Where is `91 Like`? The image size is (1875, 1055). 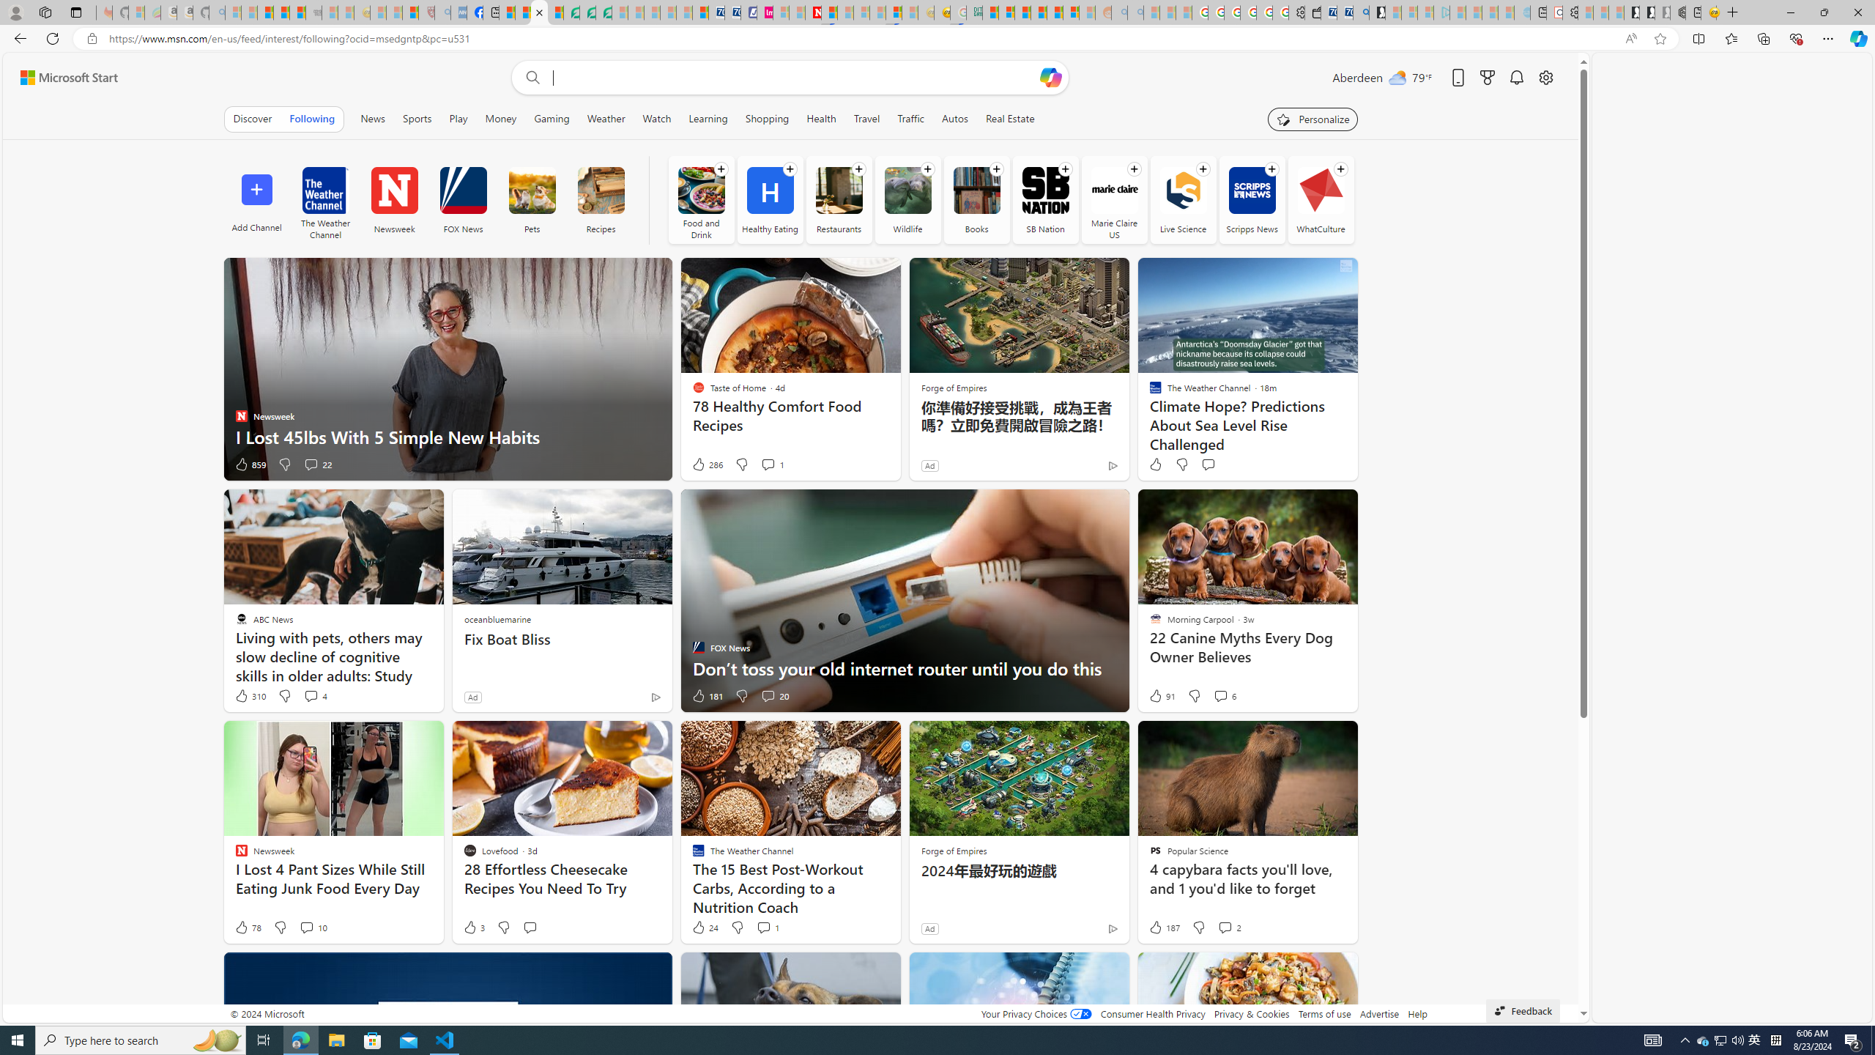 91 Like is located at coordinates (1162, 696).